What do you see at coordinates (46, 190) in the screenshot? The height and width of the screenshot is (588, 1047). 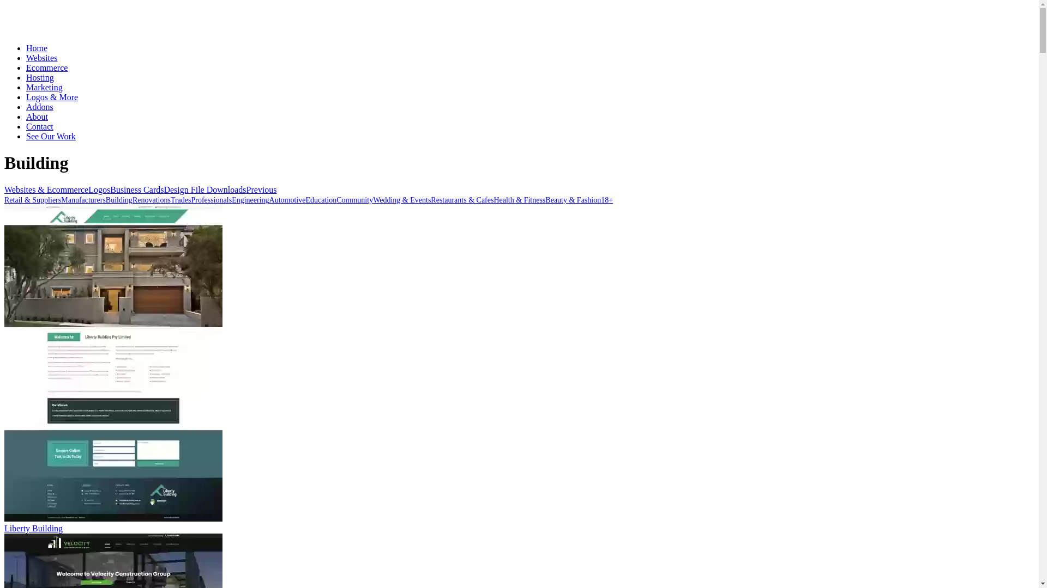 I see `Websites & Ecommerce` at bounding box center [46, 190].